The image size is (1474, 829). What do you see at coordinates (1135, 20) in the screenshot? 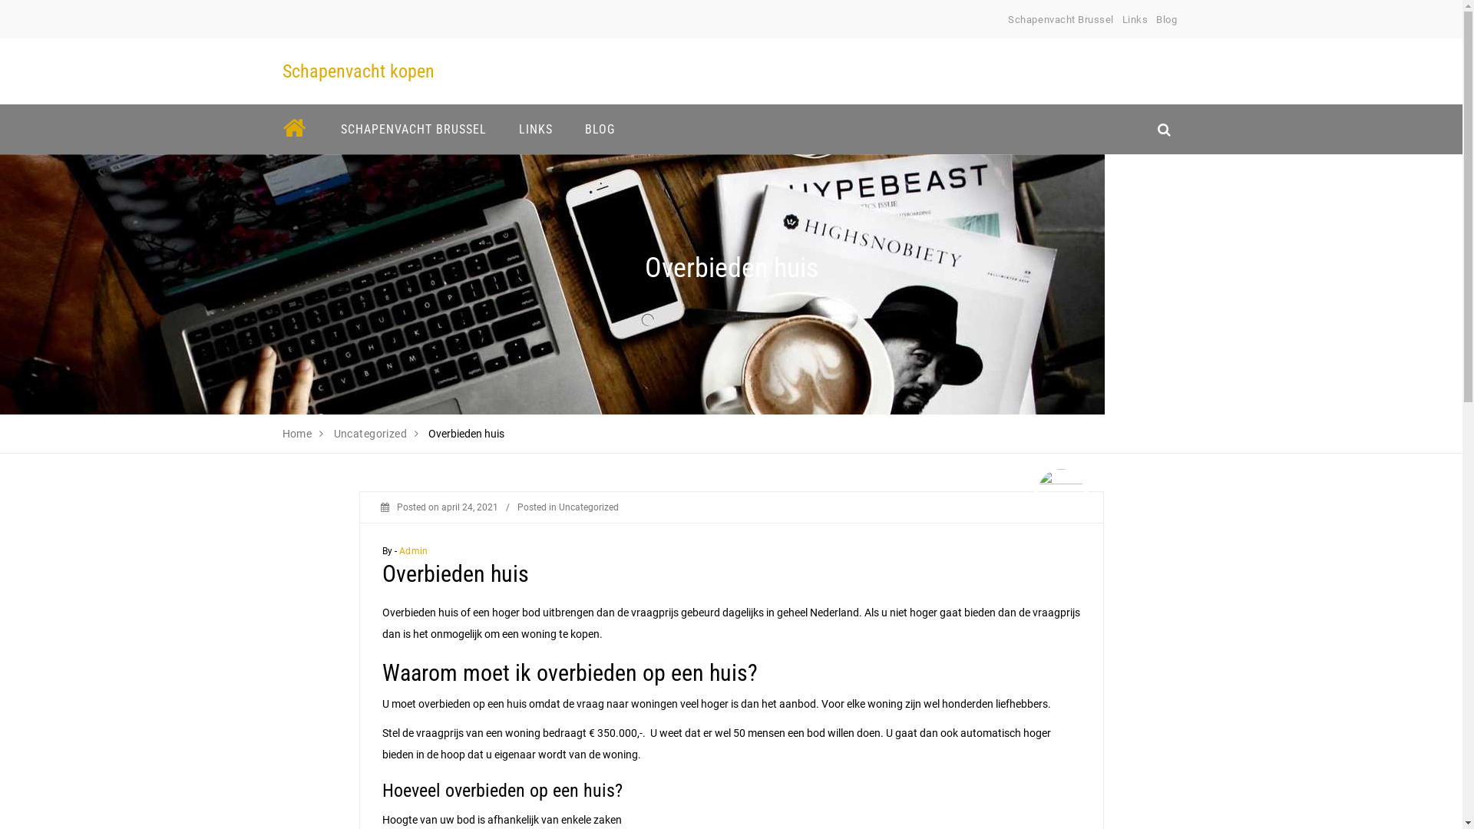
I see `Links` at bounding box center [1135, 20].